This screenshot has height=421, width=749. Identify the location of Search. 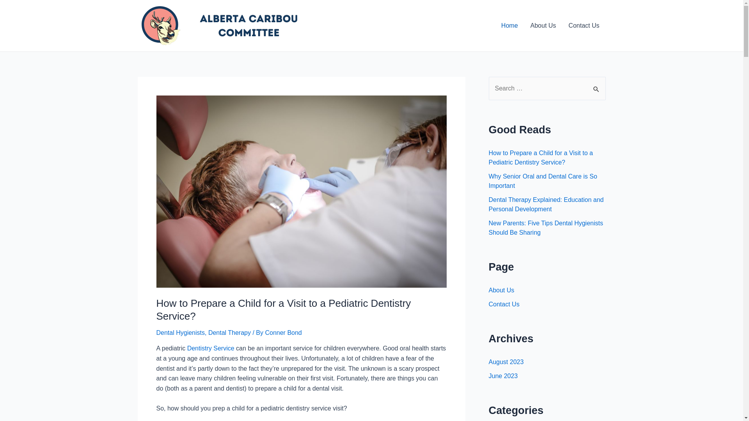
(597, 85).